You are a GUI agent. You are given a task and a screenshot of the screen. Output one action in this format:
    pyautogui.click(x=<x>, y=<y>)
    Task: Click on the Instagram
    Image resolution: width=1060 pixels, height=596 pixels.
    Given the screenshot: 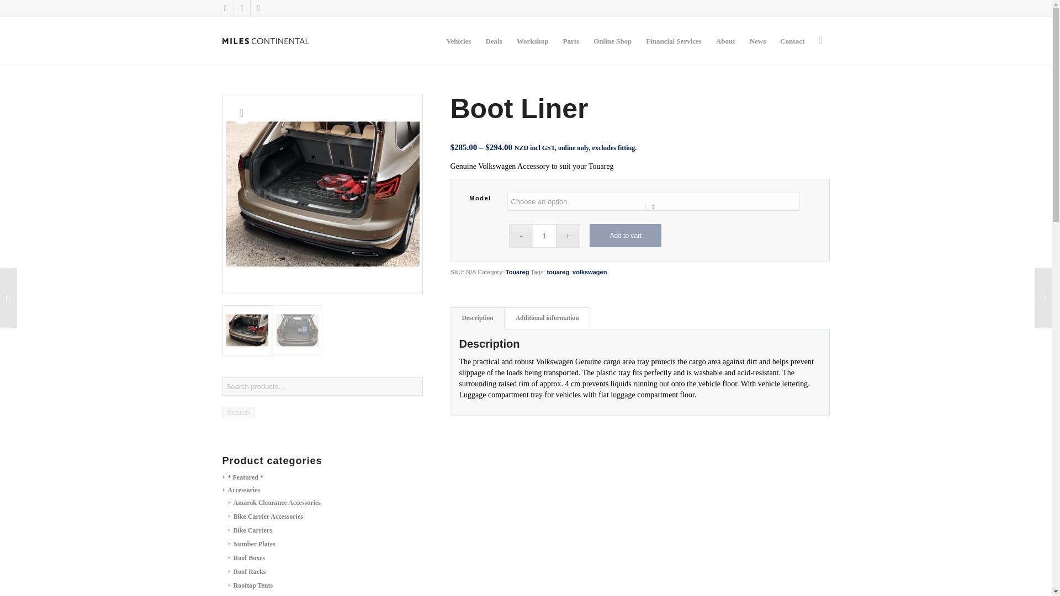 What is the action you would take?
    pyautogui.click(x=225, y=8)
    